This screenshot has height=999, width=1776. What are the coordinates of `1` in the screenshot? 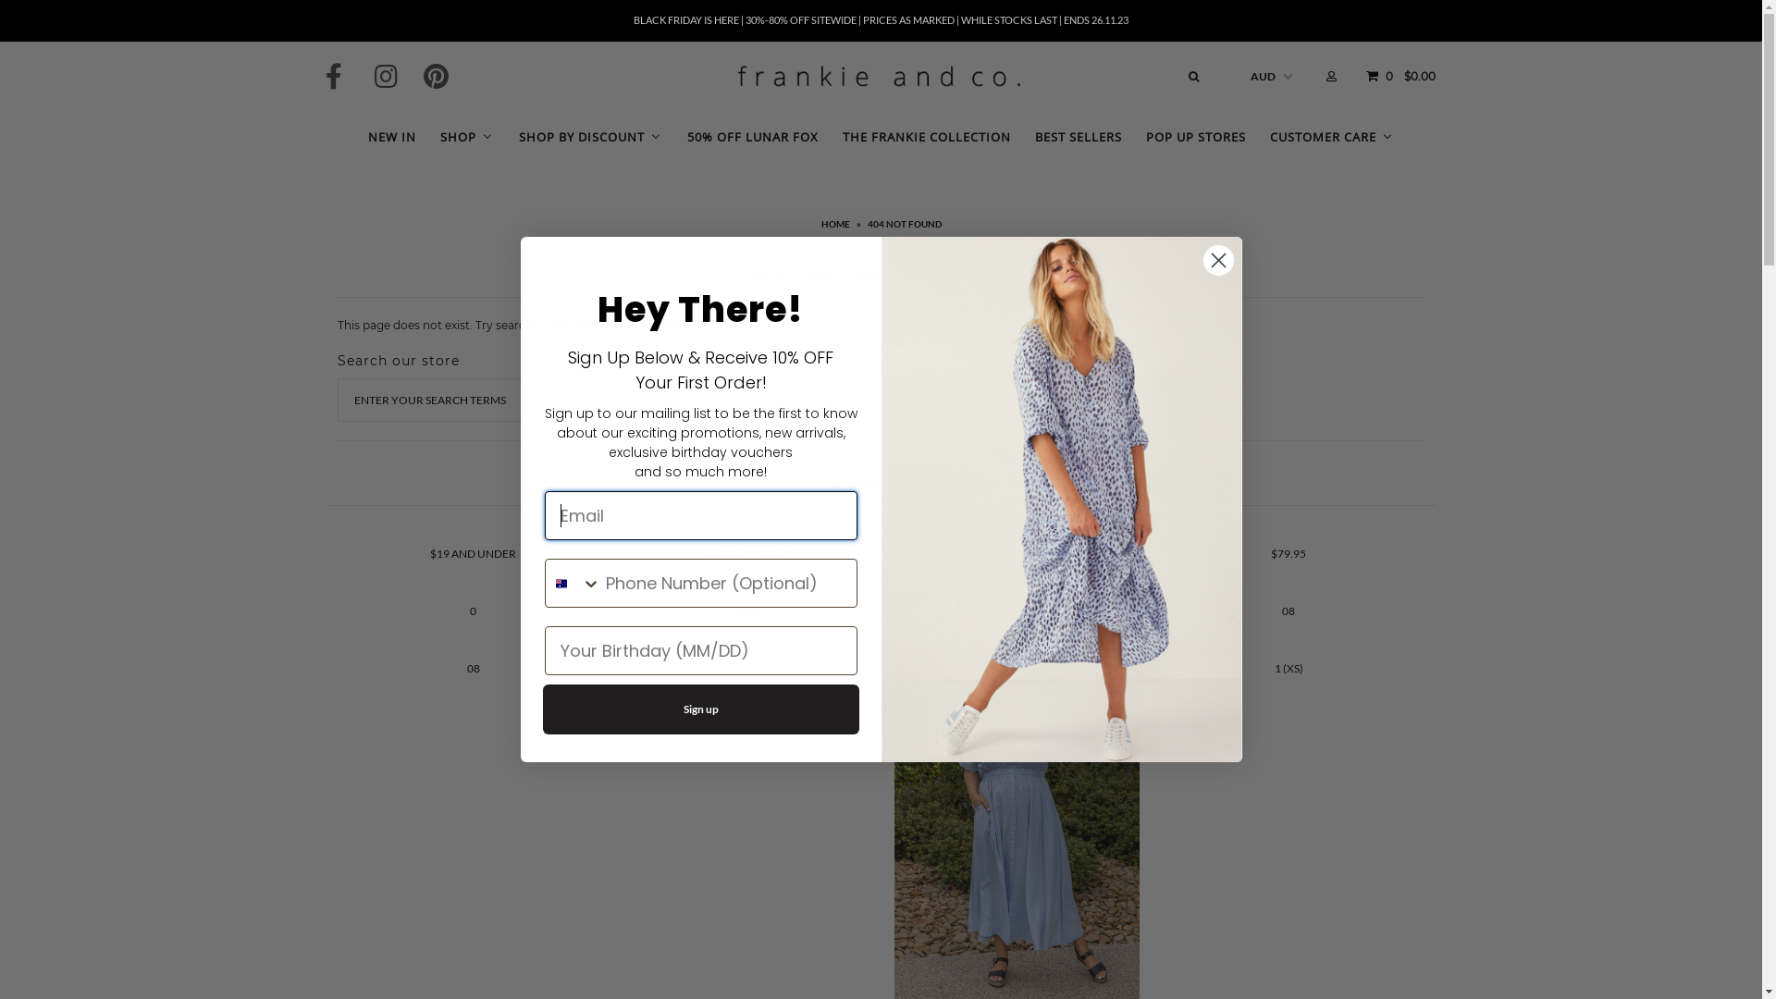 It's located at (746, 668).